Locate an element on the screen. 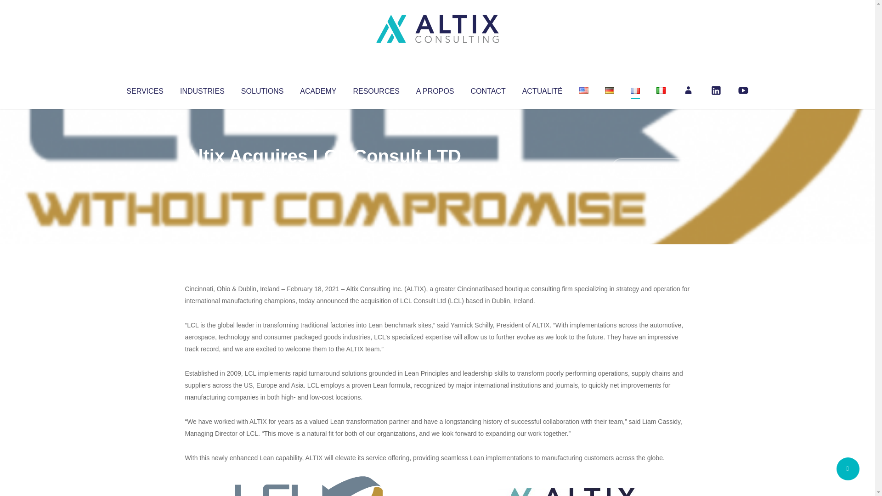 This screenshot has height=496, width=882. Articles par Altix is located at coordinates (202, 175).